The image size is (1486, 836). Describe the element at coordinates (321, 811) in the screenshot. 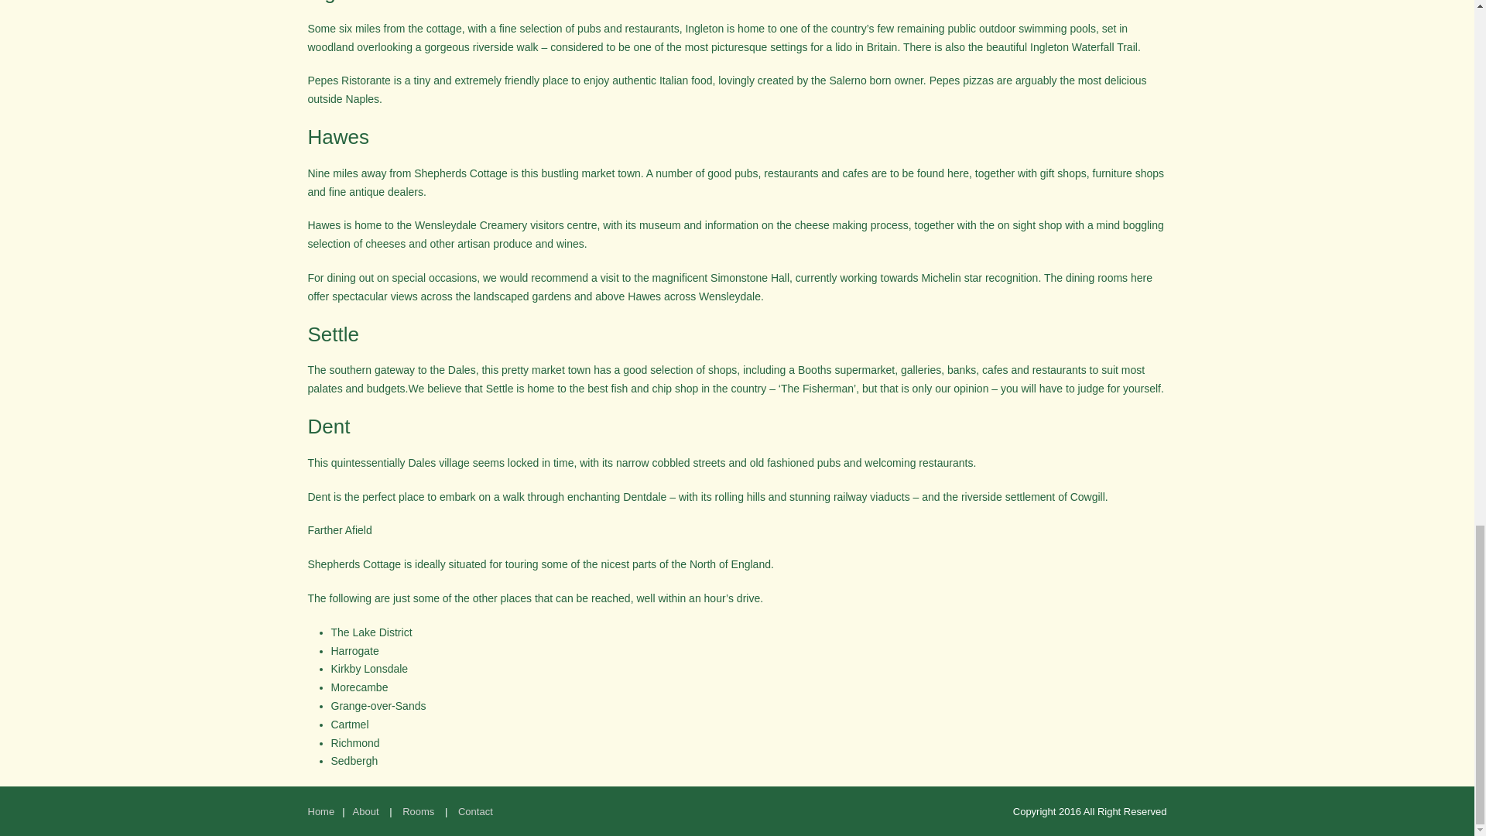

I see `Home` at that location.